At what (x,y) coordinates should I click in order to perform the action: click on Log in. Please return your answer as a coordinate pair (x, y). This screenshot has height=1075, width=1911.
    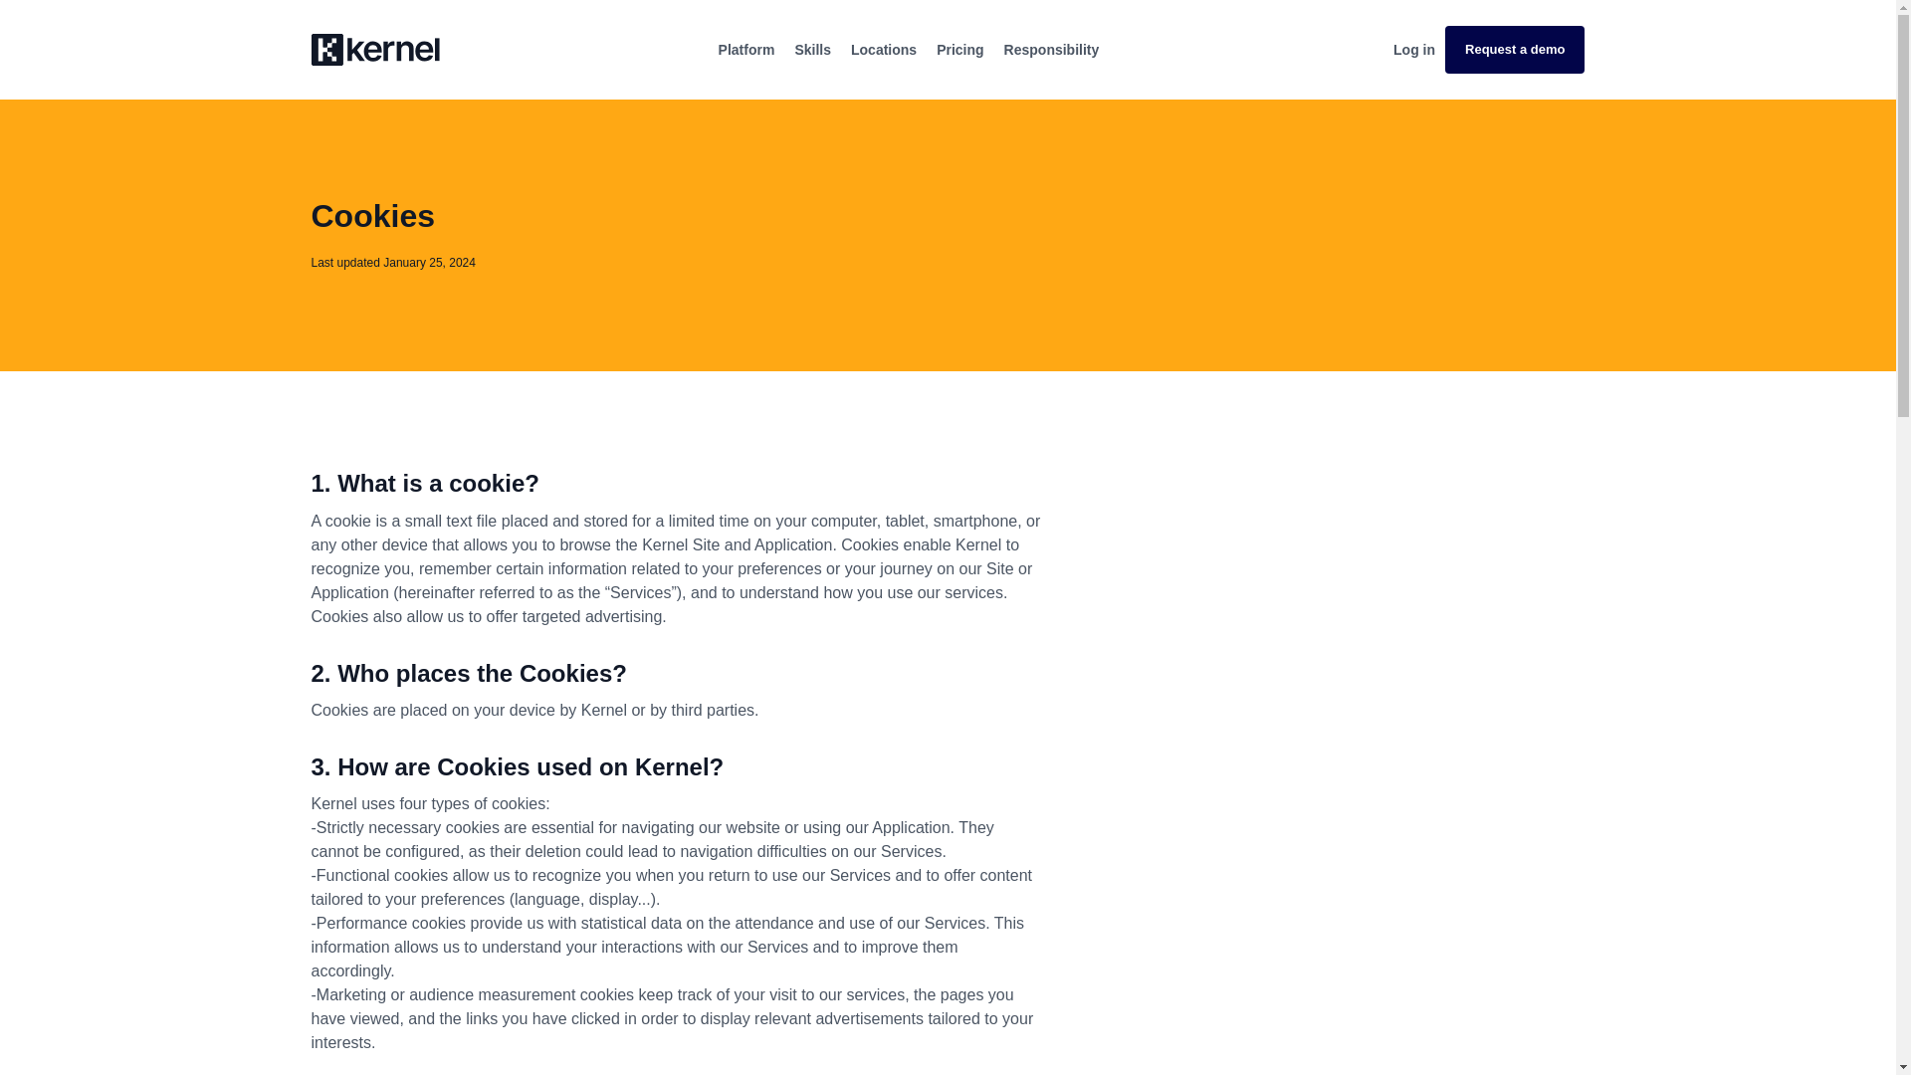
    Looking at the image, I should click on (1413, 50).